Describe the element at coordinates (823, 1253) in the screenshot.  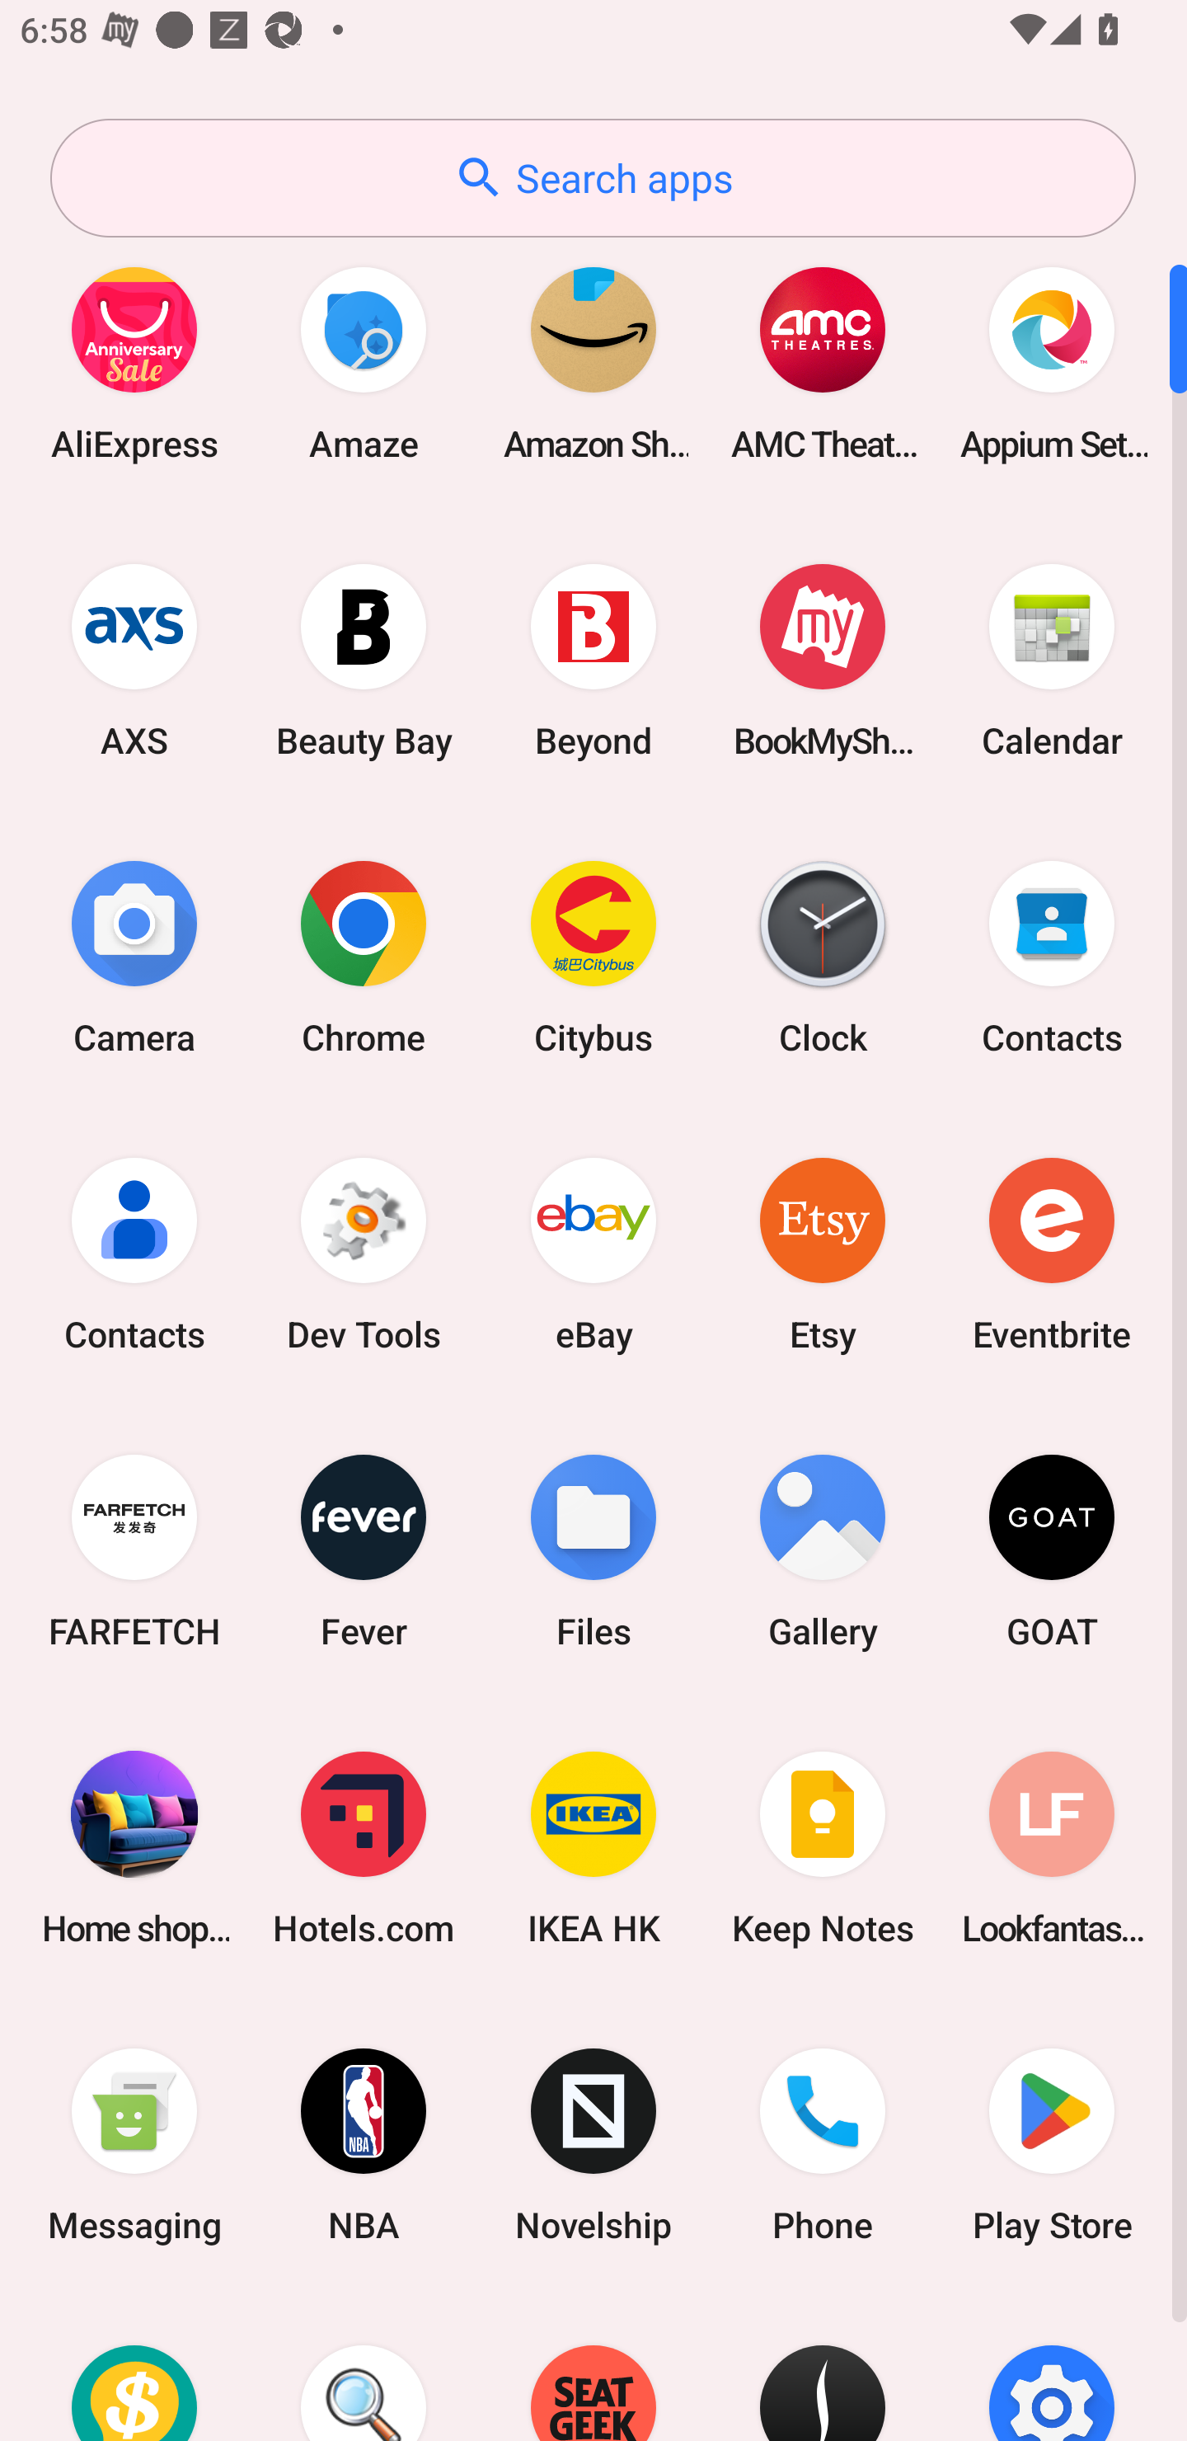
I see `Etsy` at that location.